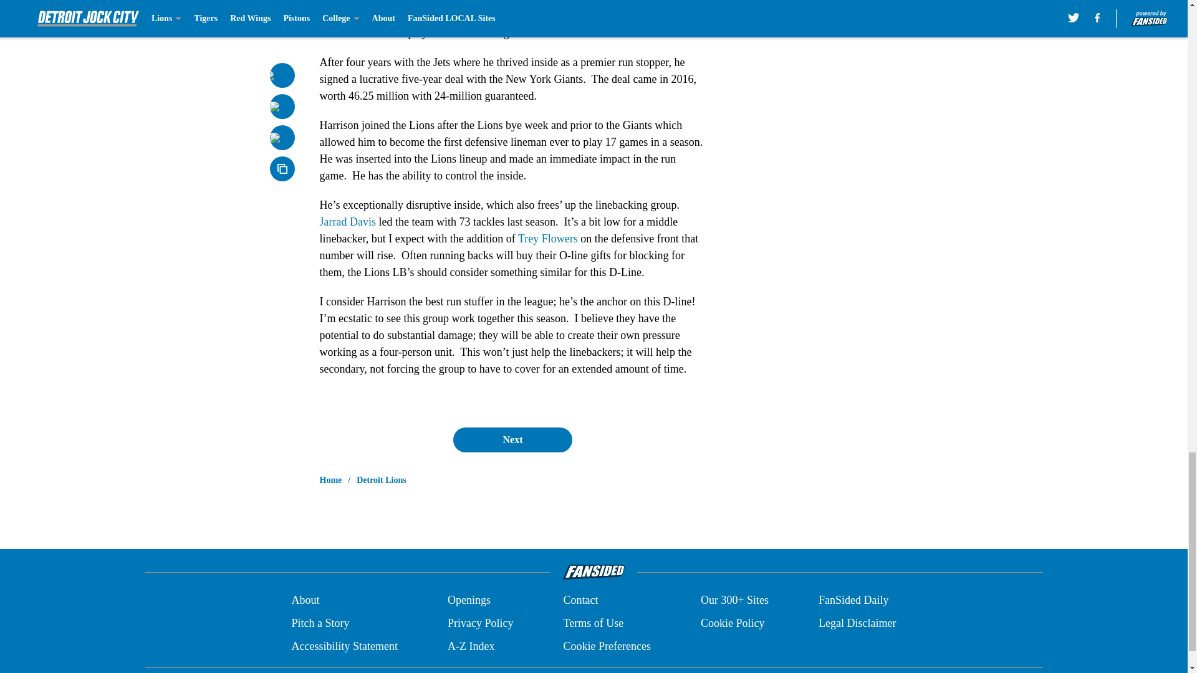 The image size is (1197, 673). I want to click on Next, so click(512, 439).